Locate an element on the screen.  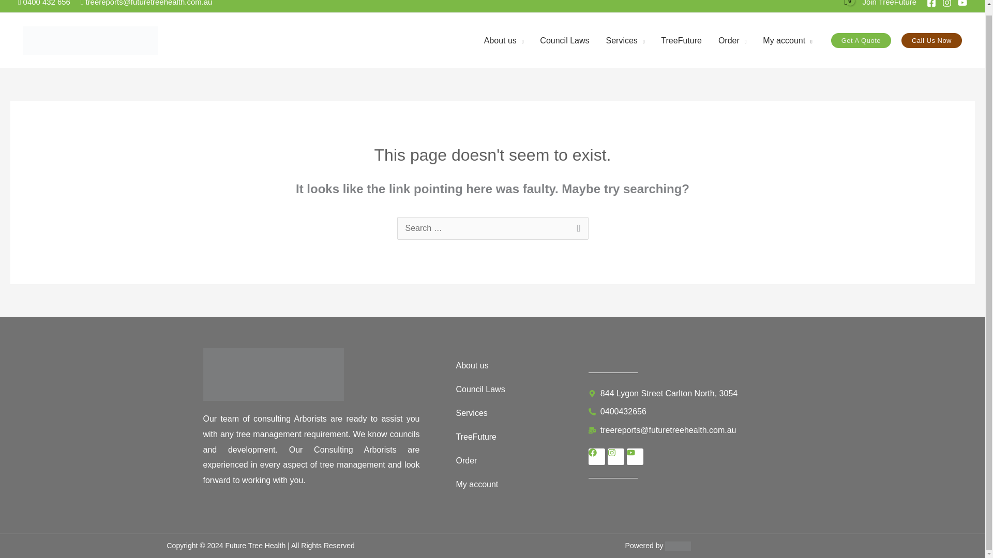
Order is located at coordinates (732, 40).